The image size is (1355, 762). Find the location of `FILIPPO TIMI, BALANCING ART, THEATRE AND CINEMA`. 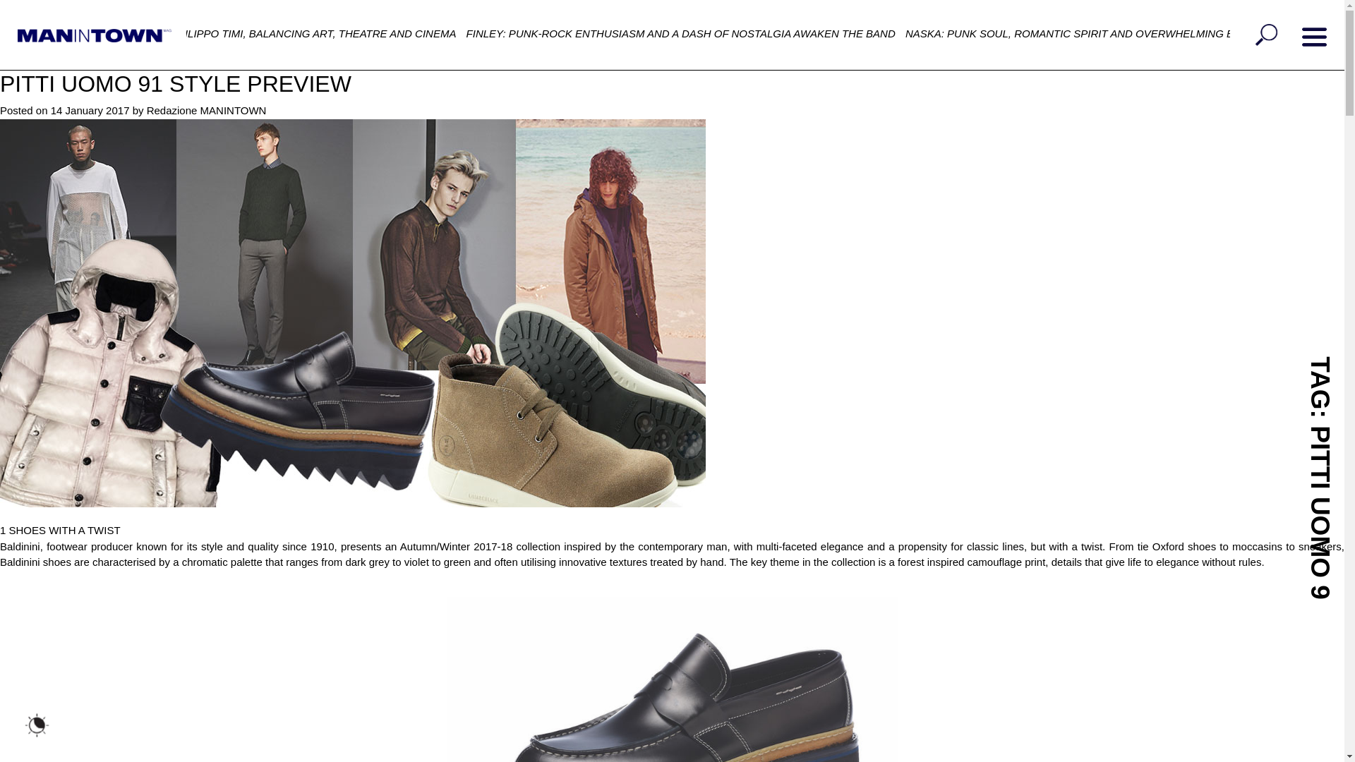

FILIPPO TIMI, BALANCING ART, THEATRE AND CINEMA is located at coordinates (318, 33).